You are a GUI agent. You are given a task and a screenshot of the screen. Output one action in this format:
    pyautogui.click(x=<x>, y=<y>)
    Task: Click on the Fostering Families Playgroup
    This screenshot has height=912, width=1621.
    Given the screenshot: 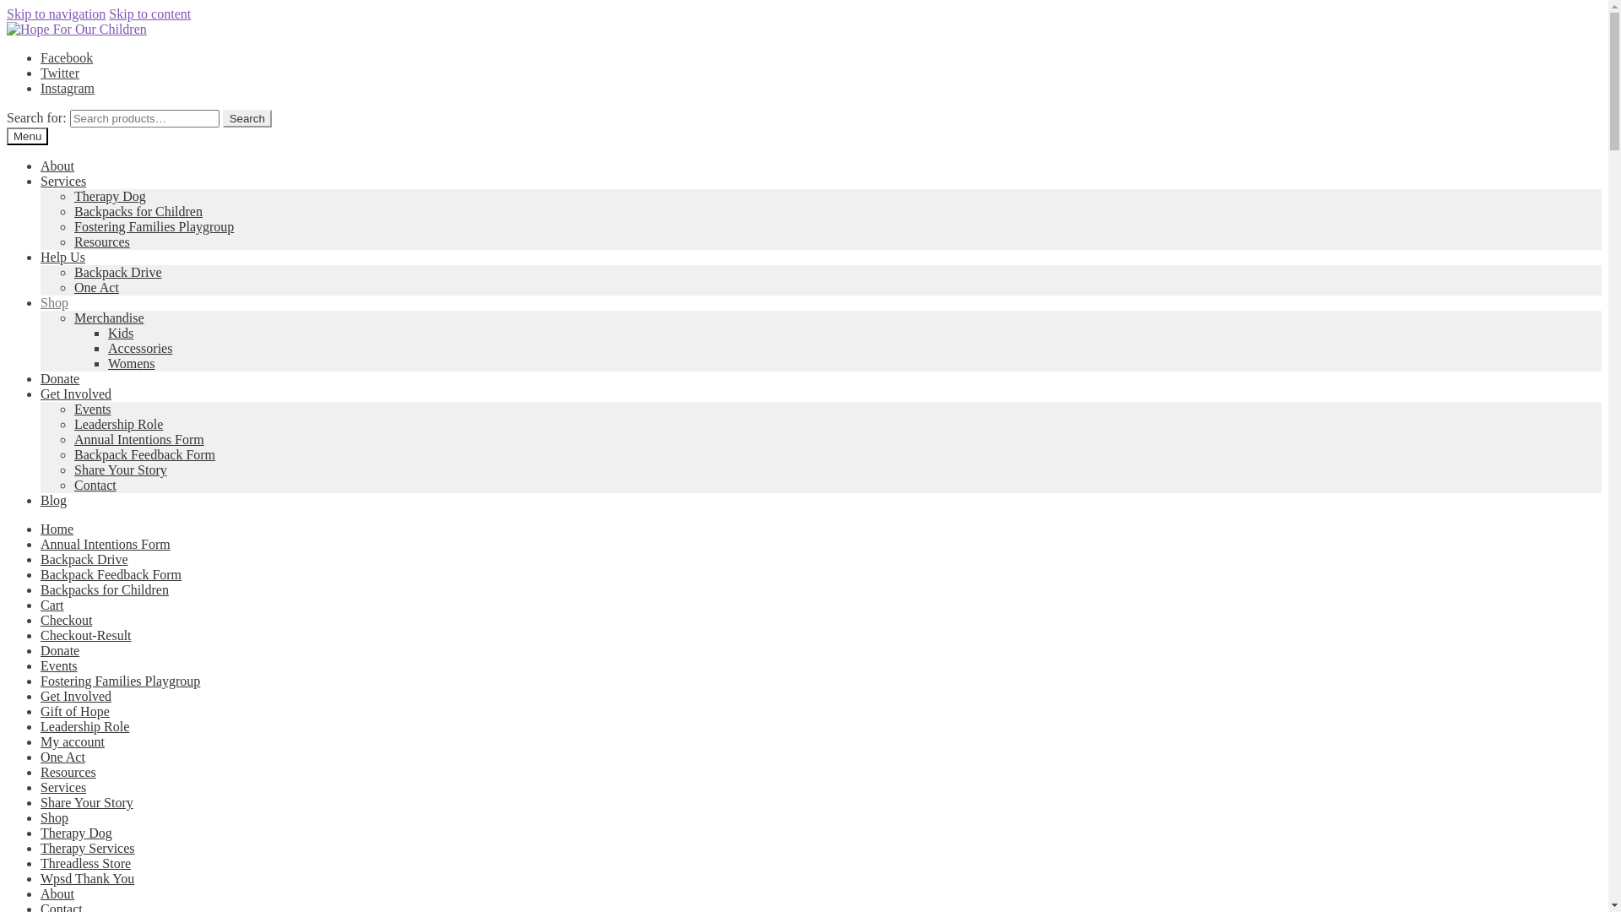 What is the action you would take?
    pyautogui.click(x=120, y=681)
    